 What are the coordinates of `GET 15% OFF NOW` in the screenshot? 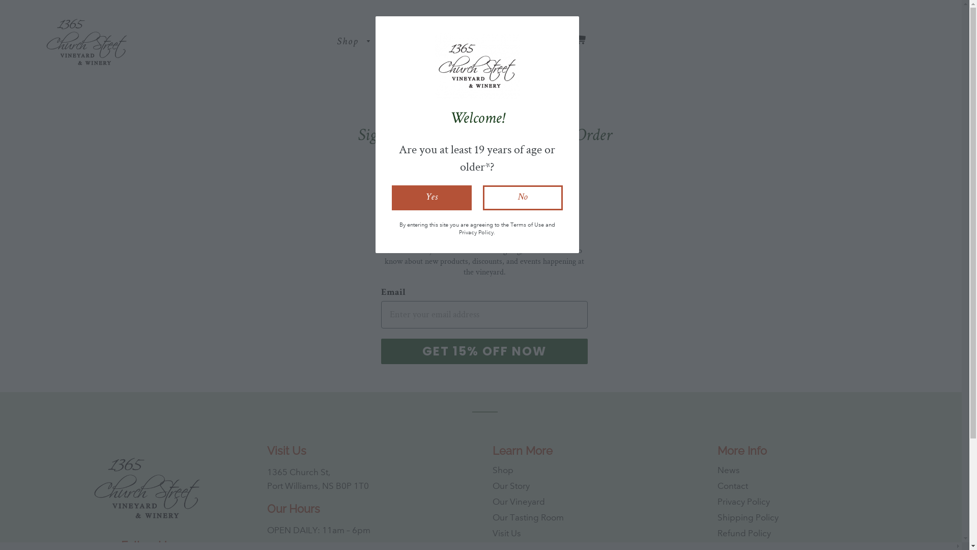 It's located at (484, 351).